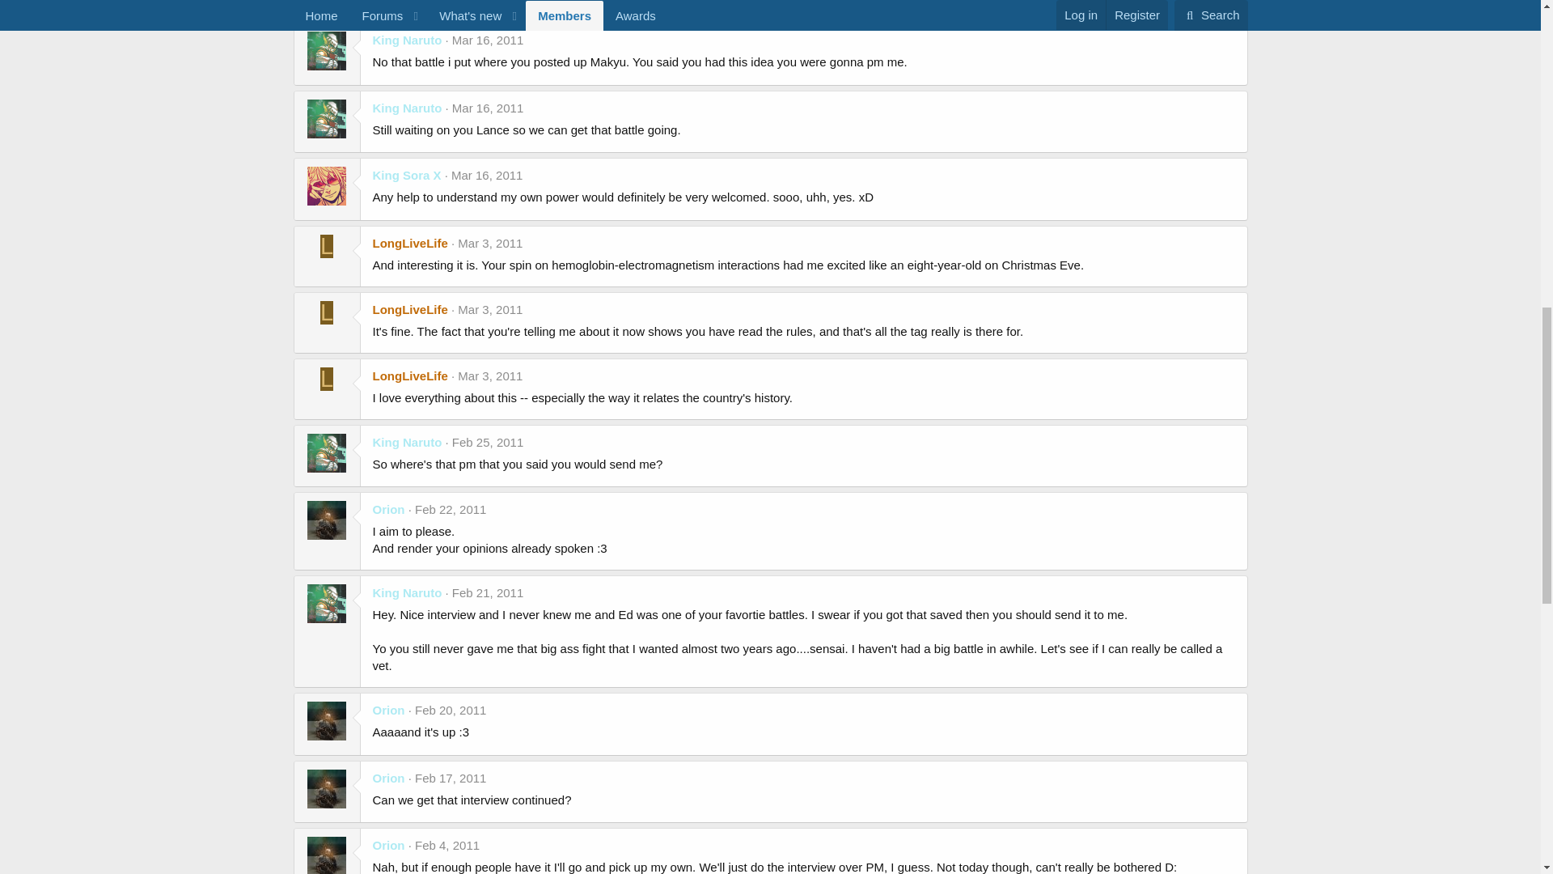 This screenshot has width=1553, height=874. What do you see at coordinates (450, 777) in the screenshot?
I see `Feb 17, 2011 at 7:46 AM` at bounding box center [450, 777].